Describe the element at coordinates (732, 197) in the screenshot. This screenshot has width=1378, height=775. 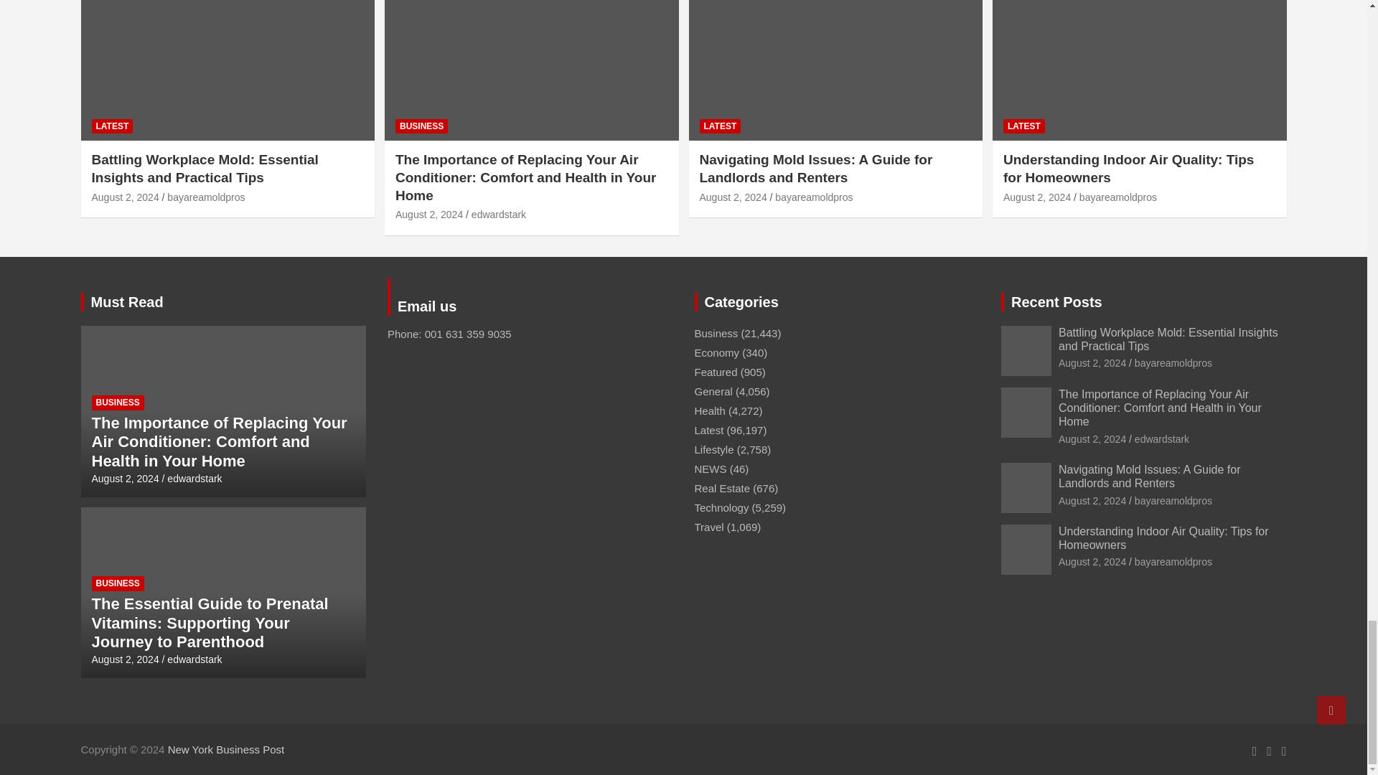
I see `Navigating Mold Issues: A Guide for Landlords and Renters` at that location.